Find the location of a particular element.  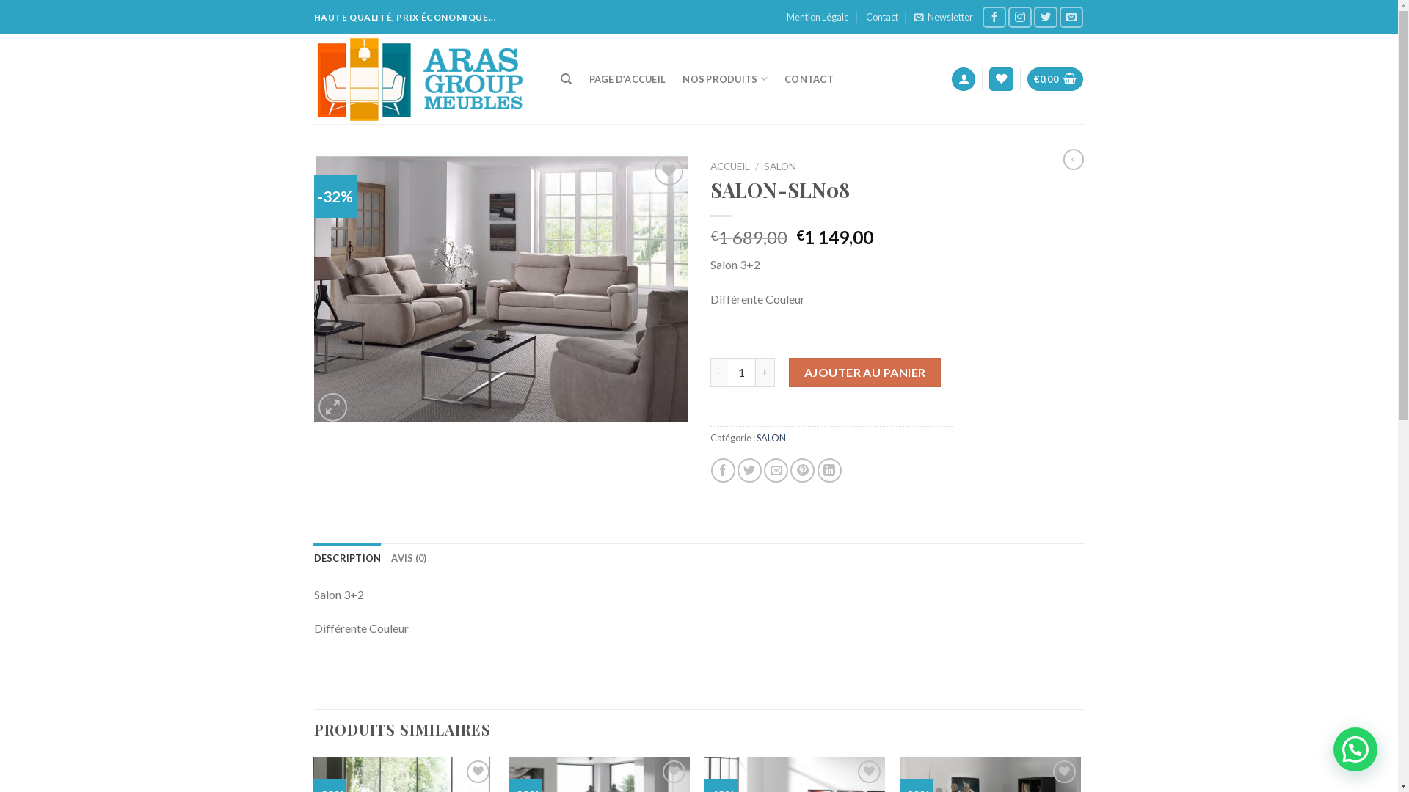

ARAS GROUP MEUBLES is located at coordinates (423, 79).